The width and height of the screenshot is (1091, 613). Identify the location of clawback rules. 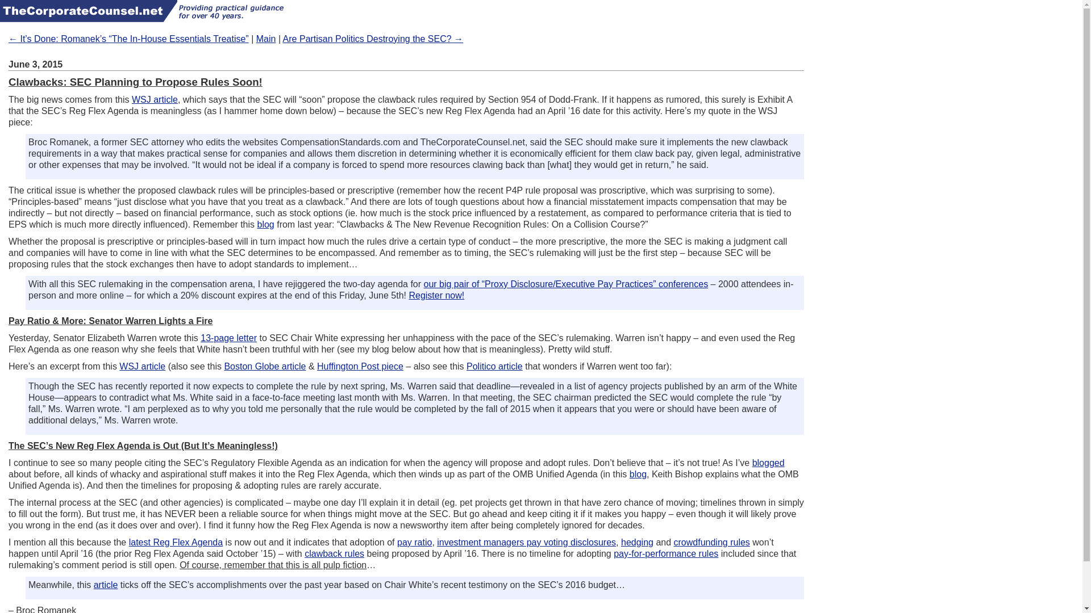
(334, 553).